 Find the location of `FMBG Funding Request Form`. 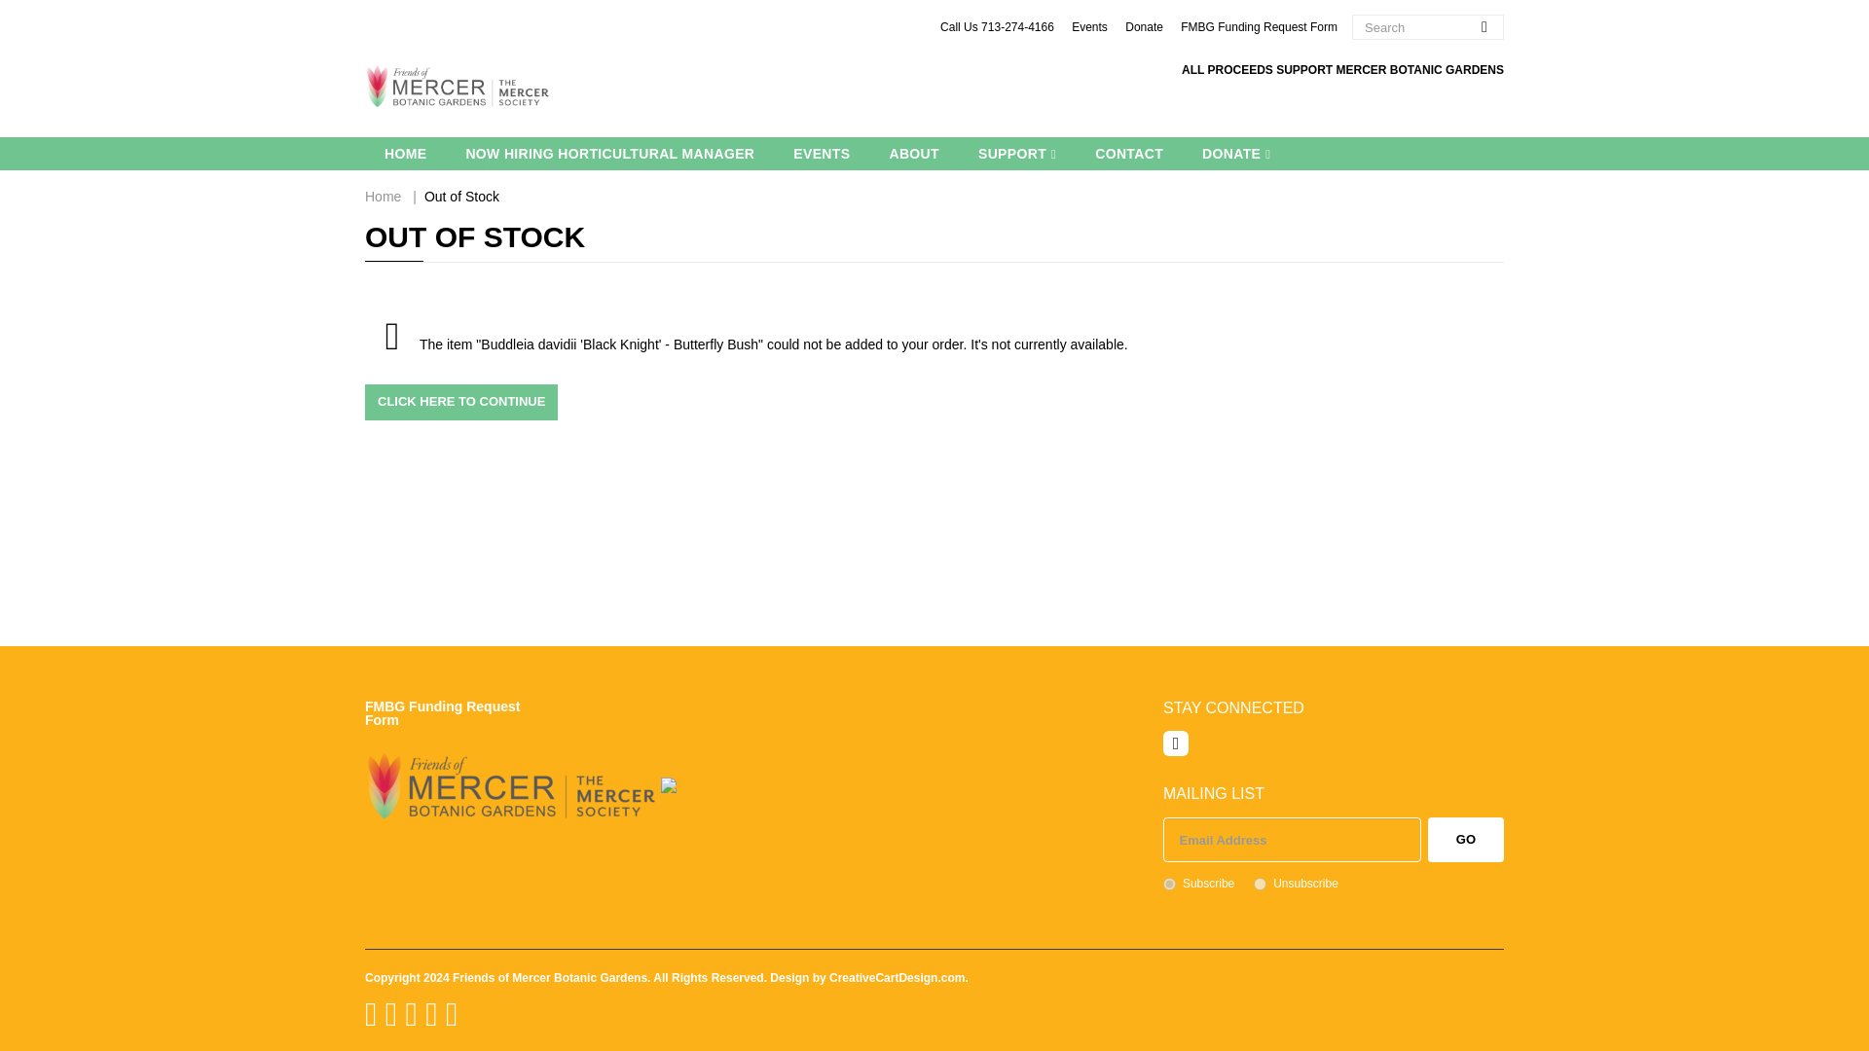

FMBG Funding Request Form is located at coordinates (442, 713).